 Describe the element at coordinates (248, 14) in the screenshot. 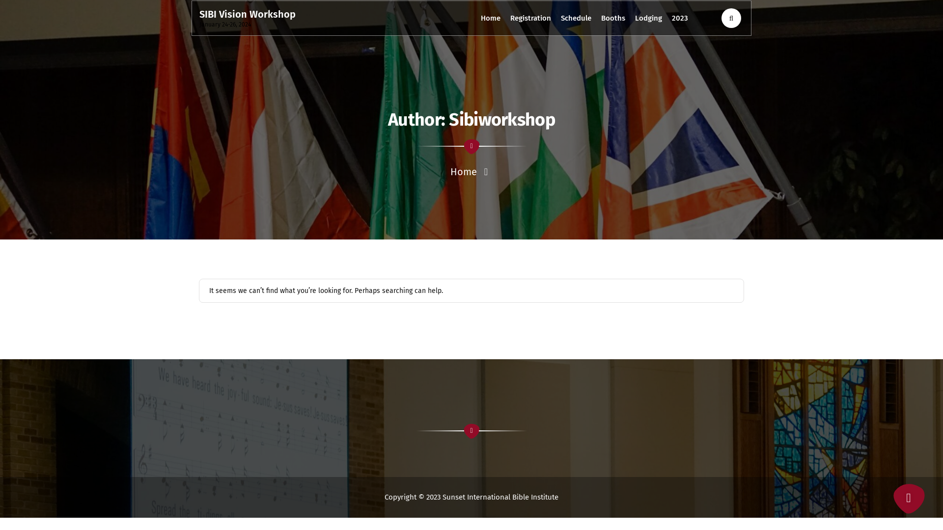

I see `SIBI Vision Workshop` at that location.